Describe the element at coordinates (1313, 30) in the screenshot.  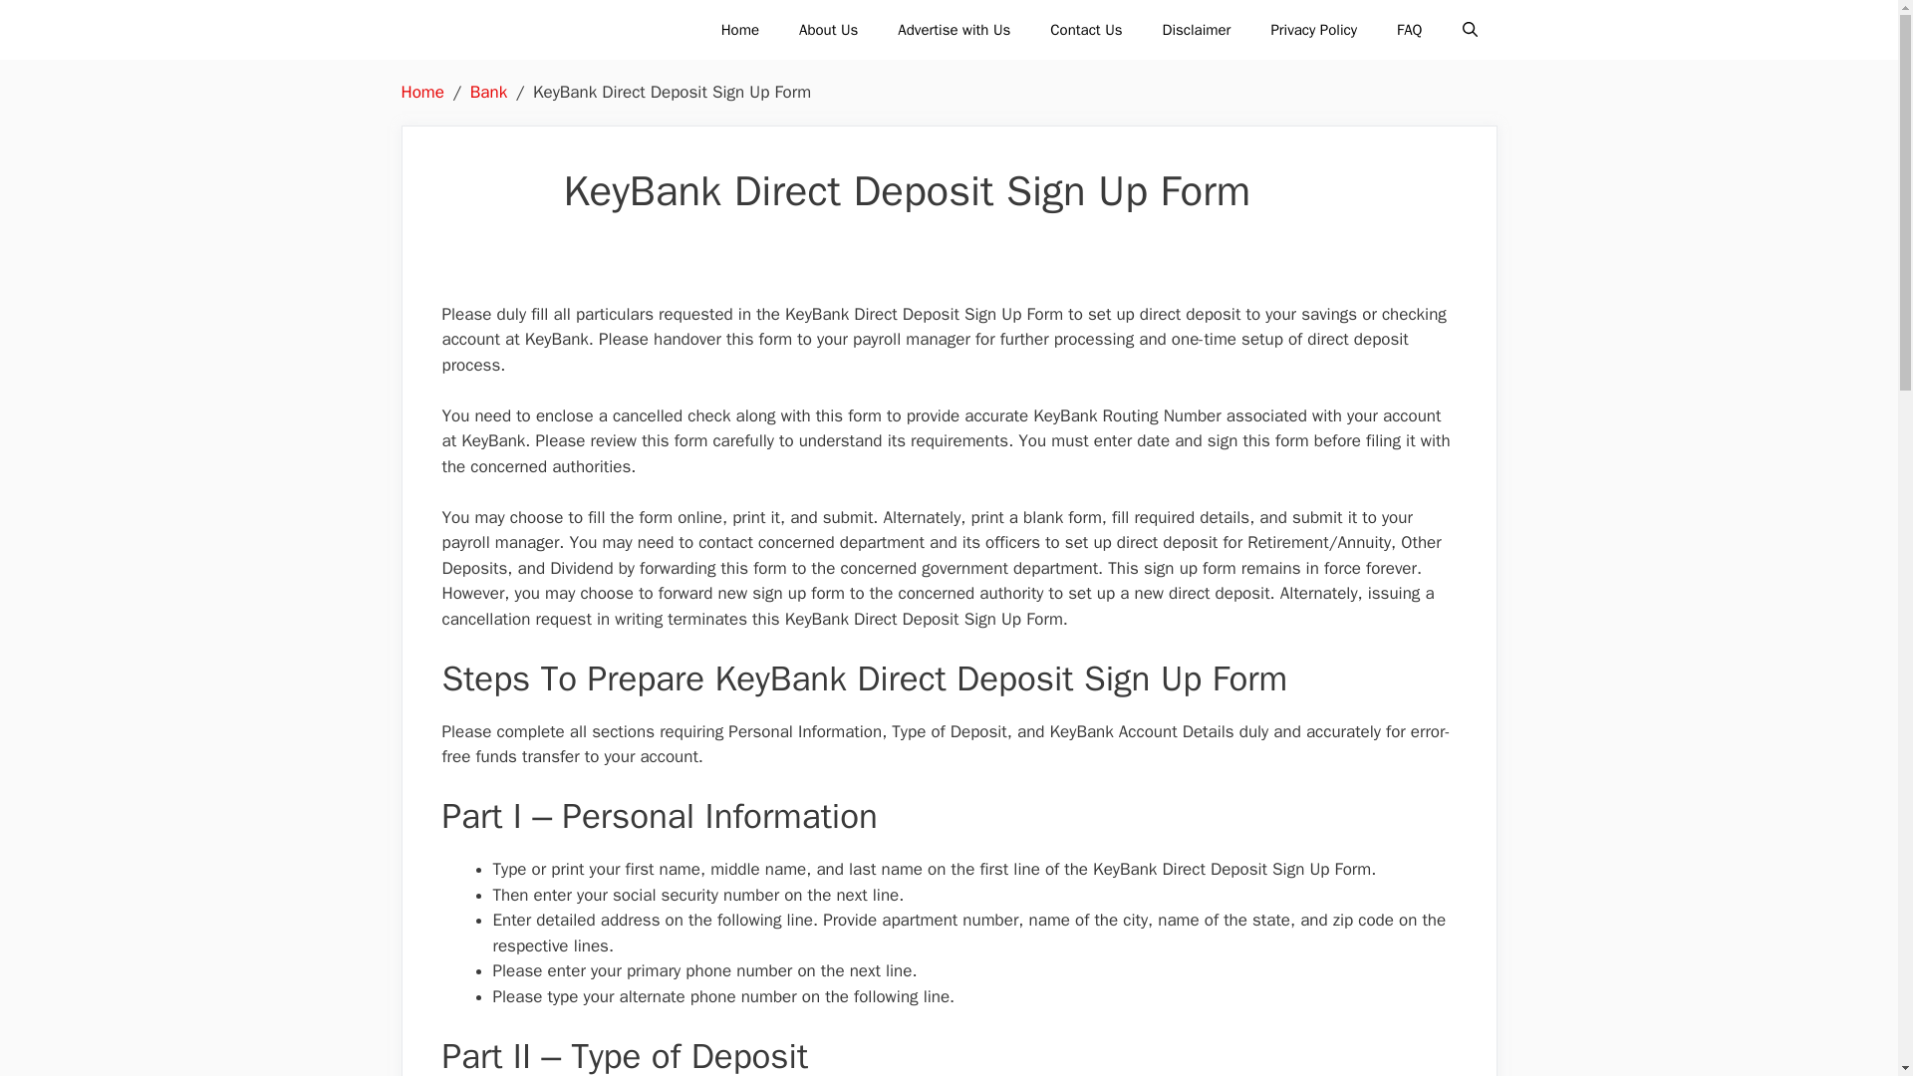
I see `Privacy Policy` at that location.